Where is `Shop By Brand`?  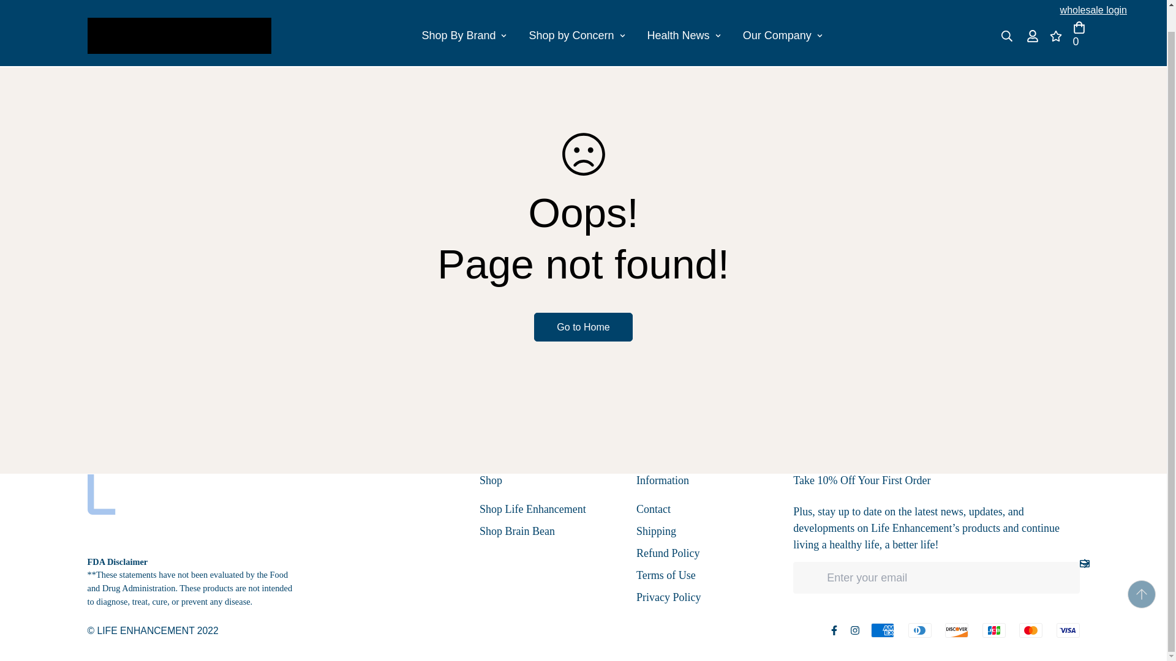 Shop By Brand is located at coordinates (622, 35).